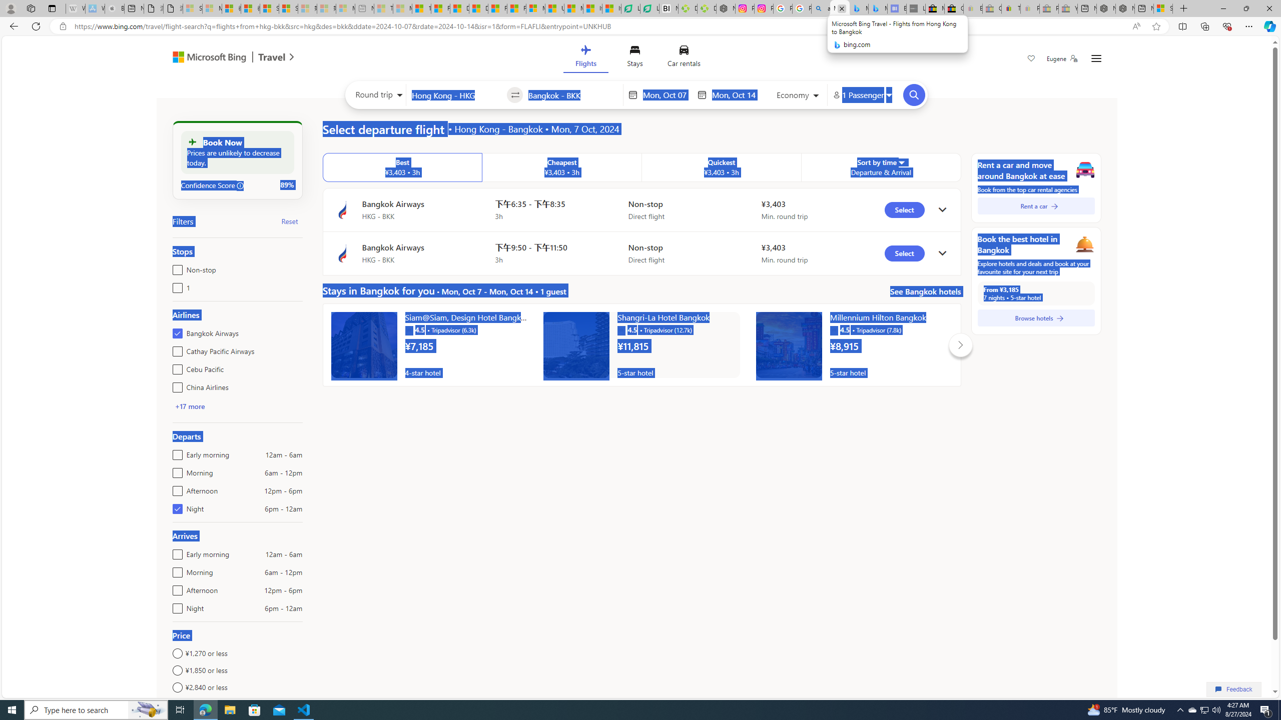 This screenshot has height=720, width=1281. Describe the element at coordinates (840, 8) in the screenshot. I see `Microsoft Bing Travel - Flights from Hong Kong to Bangkok` at that location.